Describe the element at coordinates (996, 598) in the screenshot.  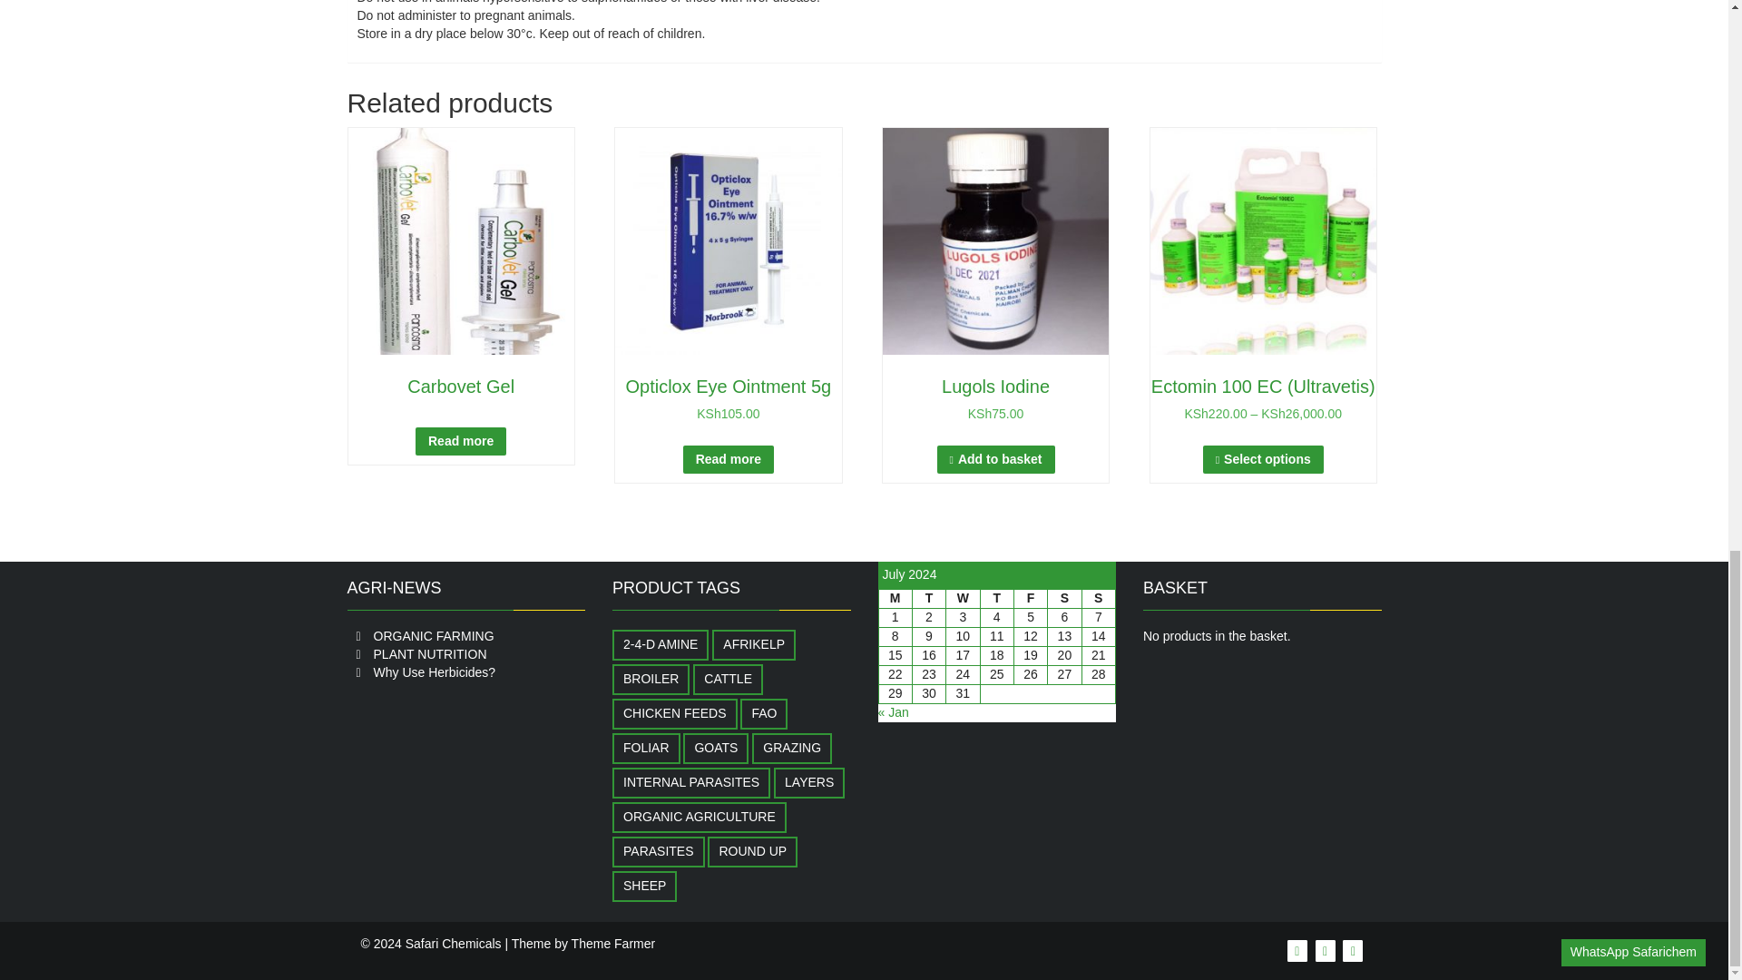
I see `Thursday` at that location.